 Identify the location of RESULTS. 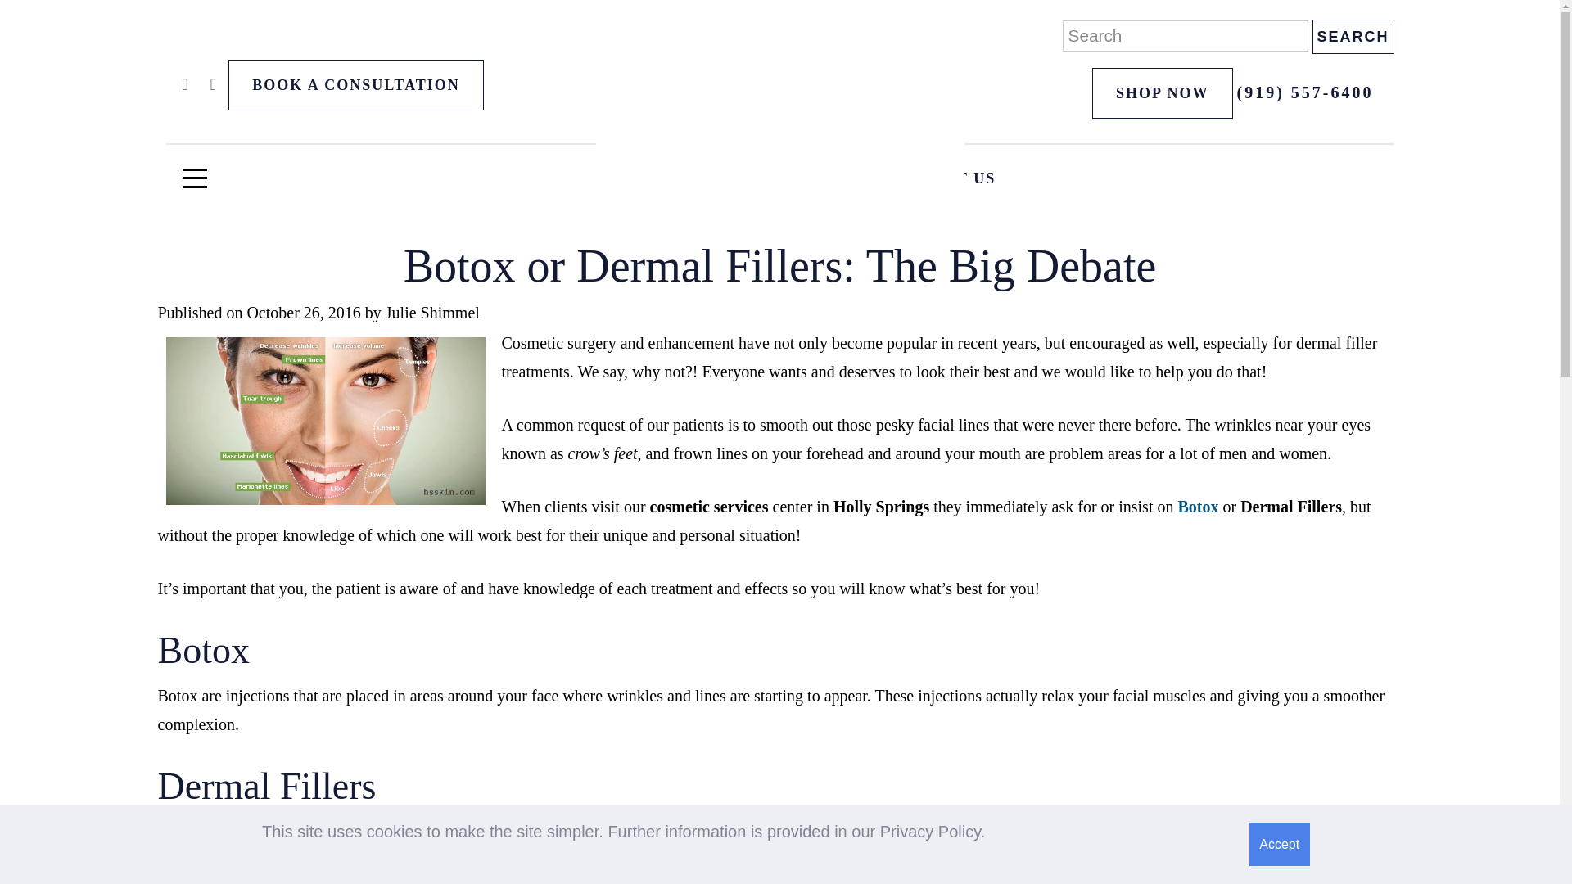
(644, 178).